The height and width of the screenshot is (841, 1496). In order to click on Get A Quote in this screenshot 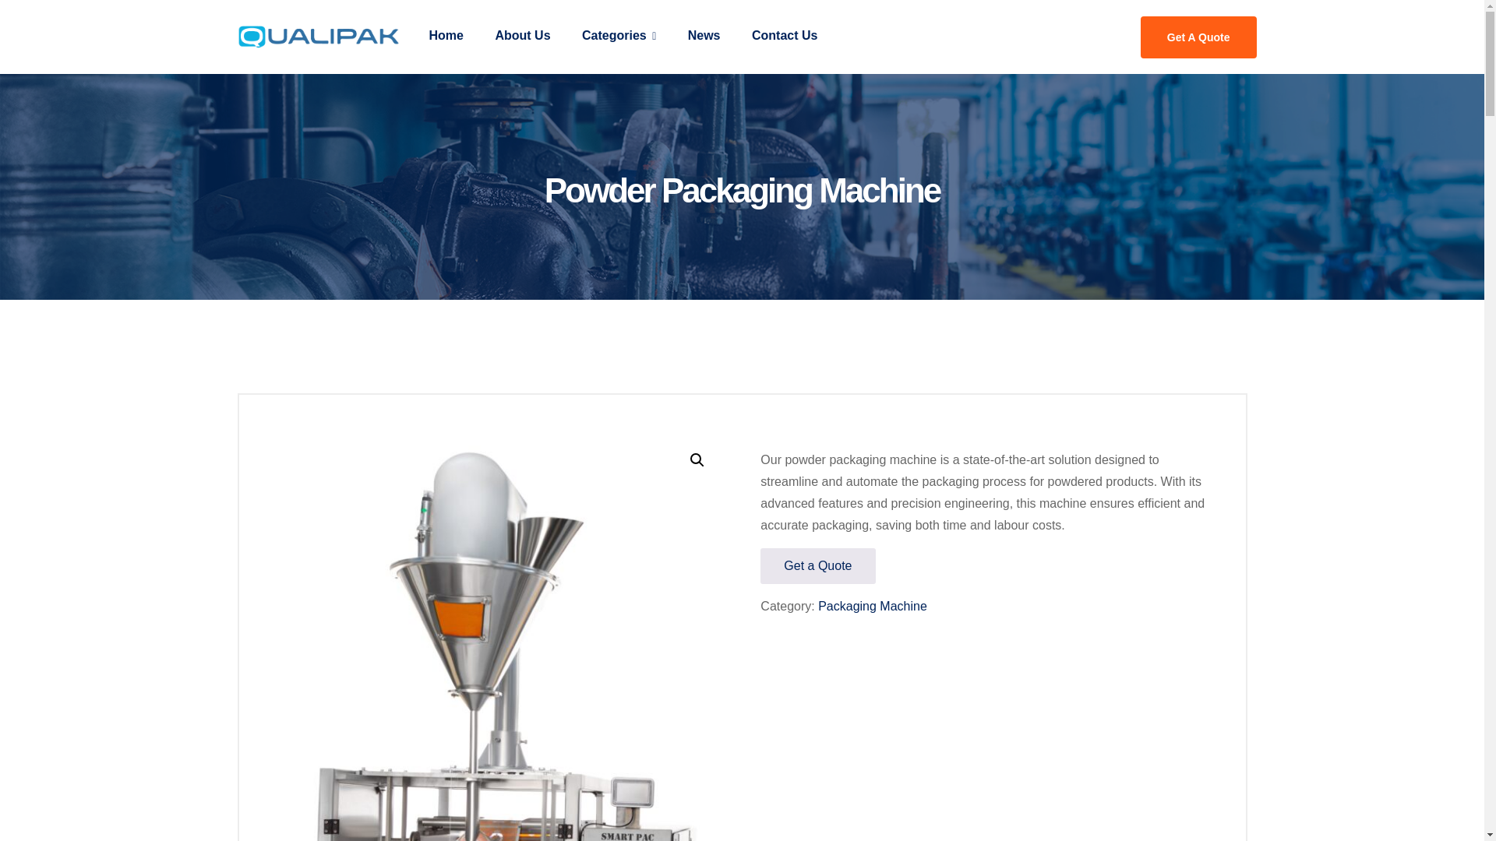, I will do `click(1198, 37)`.